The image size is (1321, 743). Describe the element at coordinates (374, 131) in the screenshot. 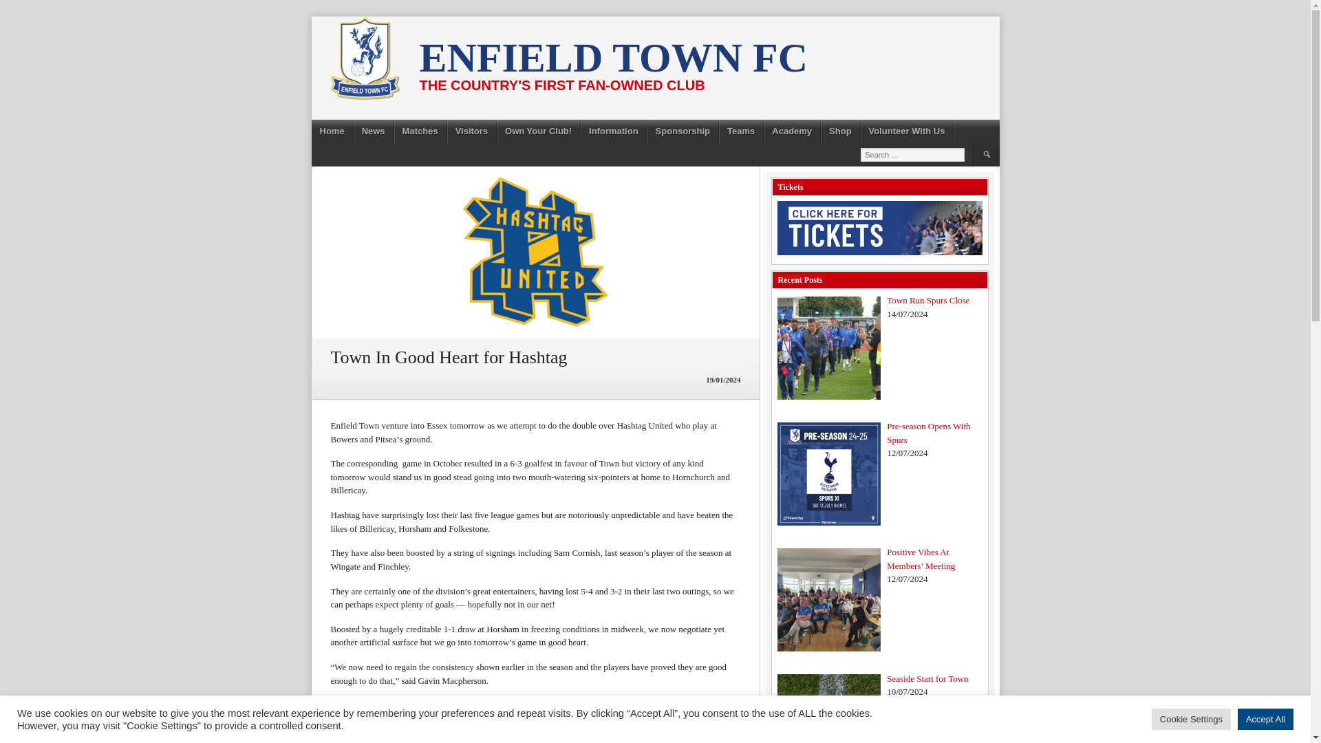

I see `News` at that location.